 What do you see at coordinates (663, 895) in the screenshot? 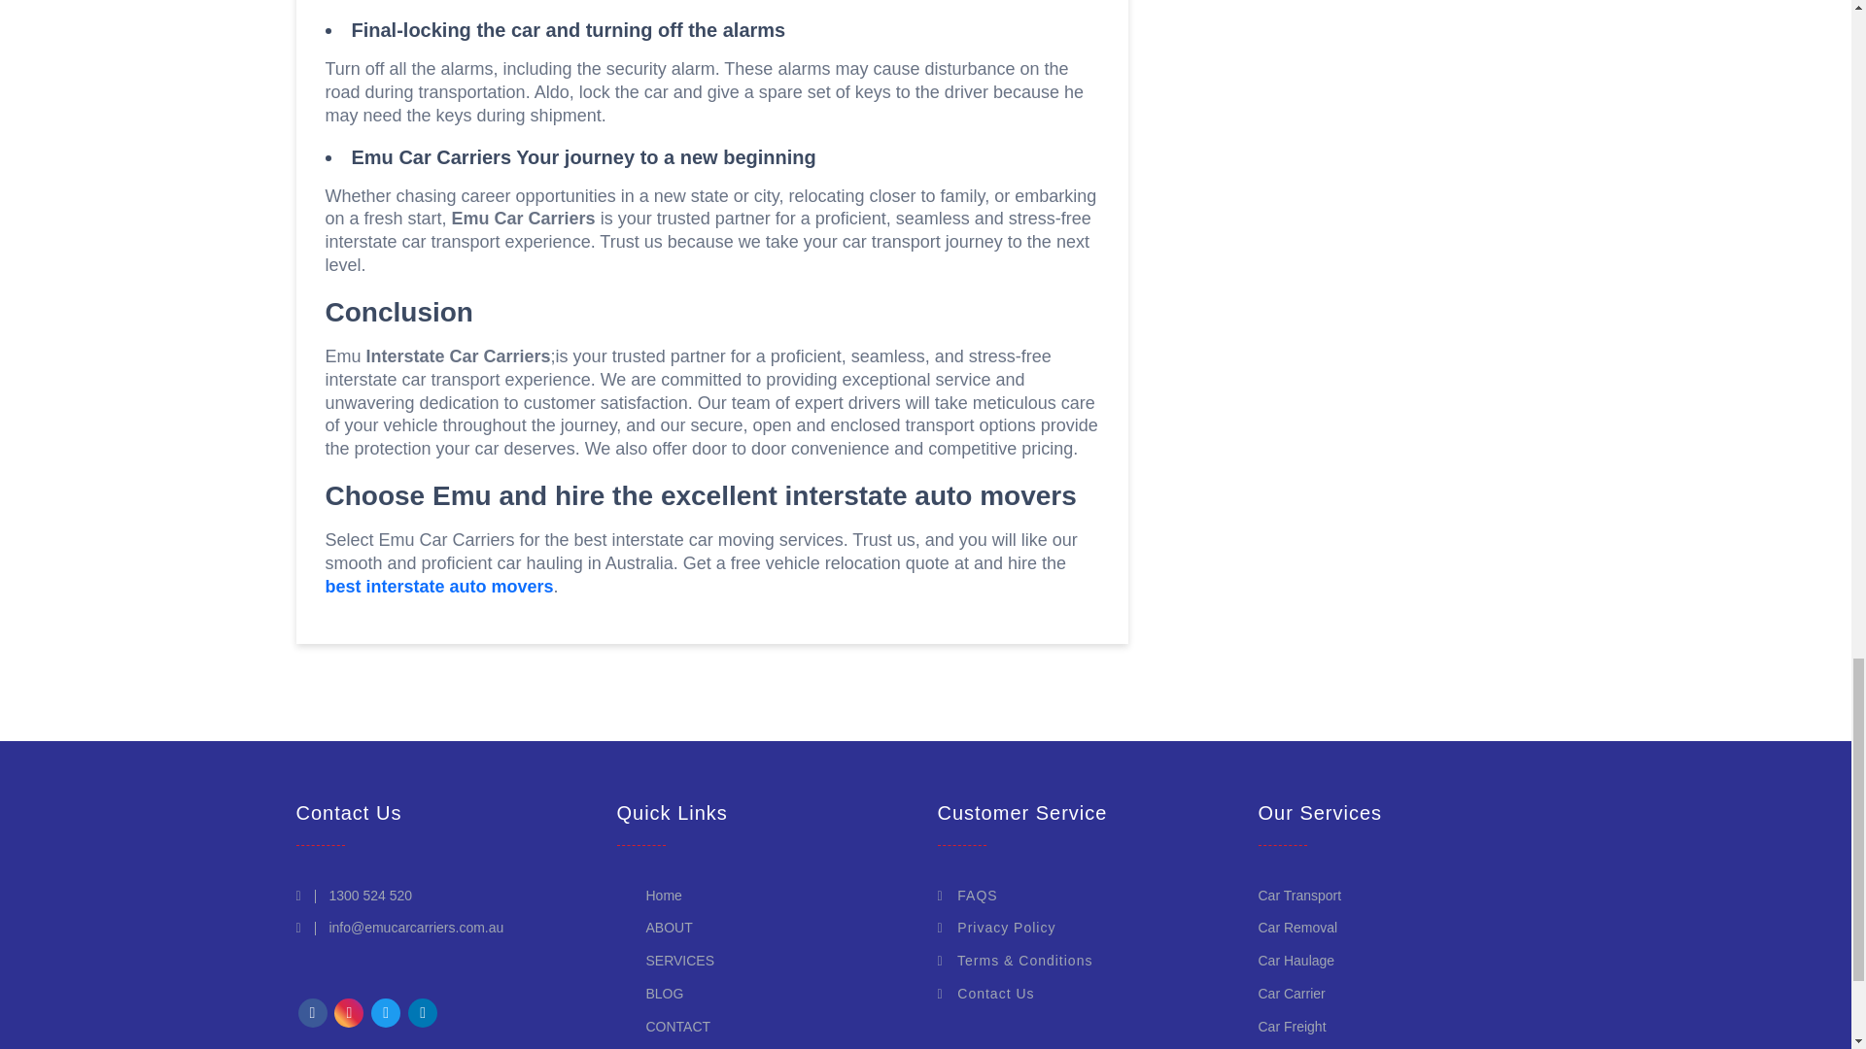
I see `Home` at bounding box center [663, 895].